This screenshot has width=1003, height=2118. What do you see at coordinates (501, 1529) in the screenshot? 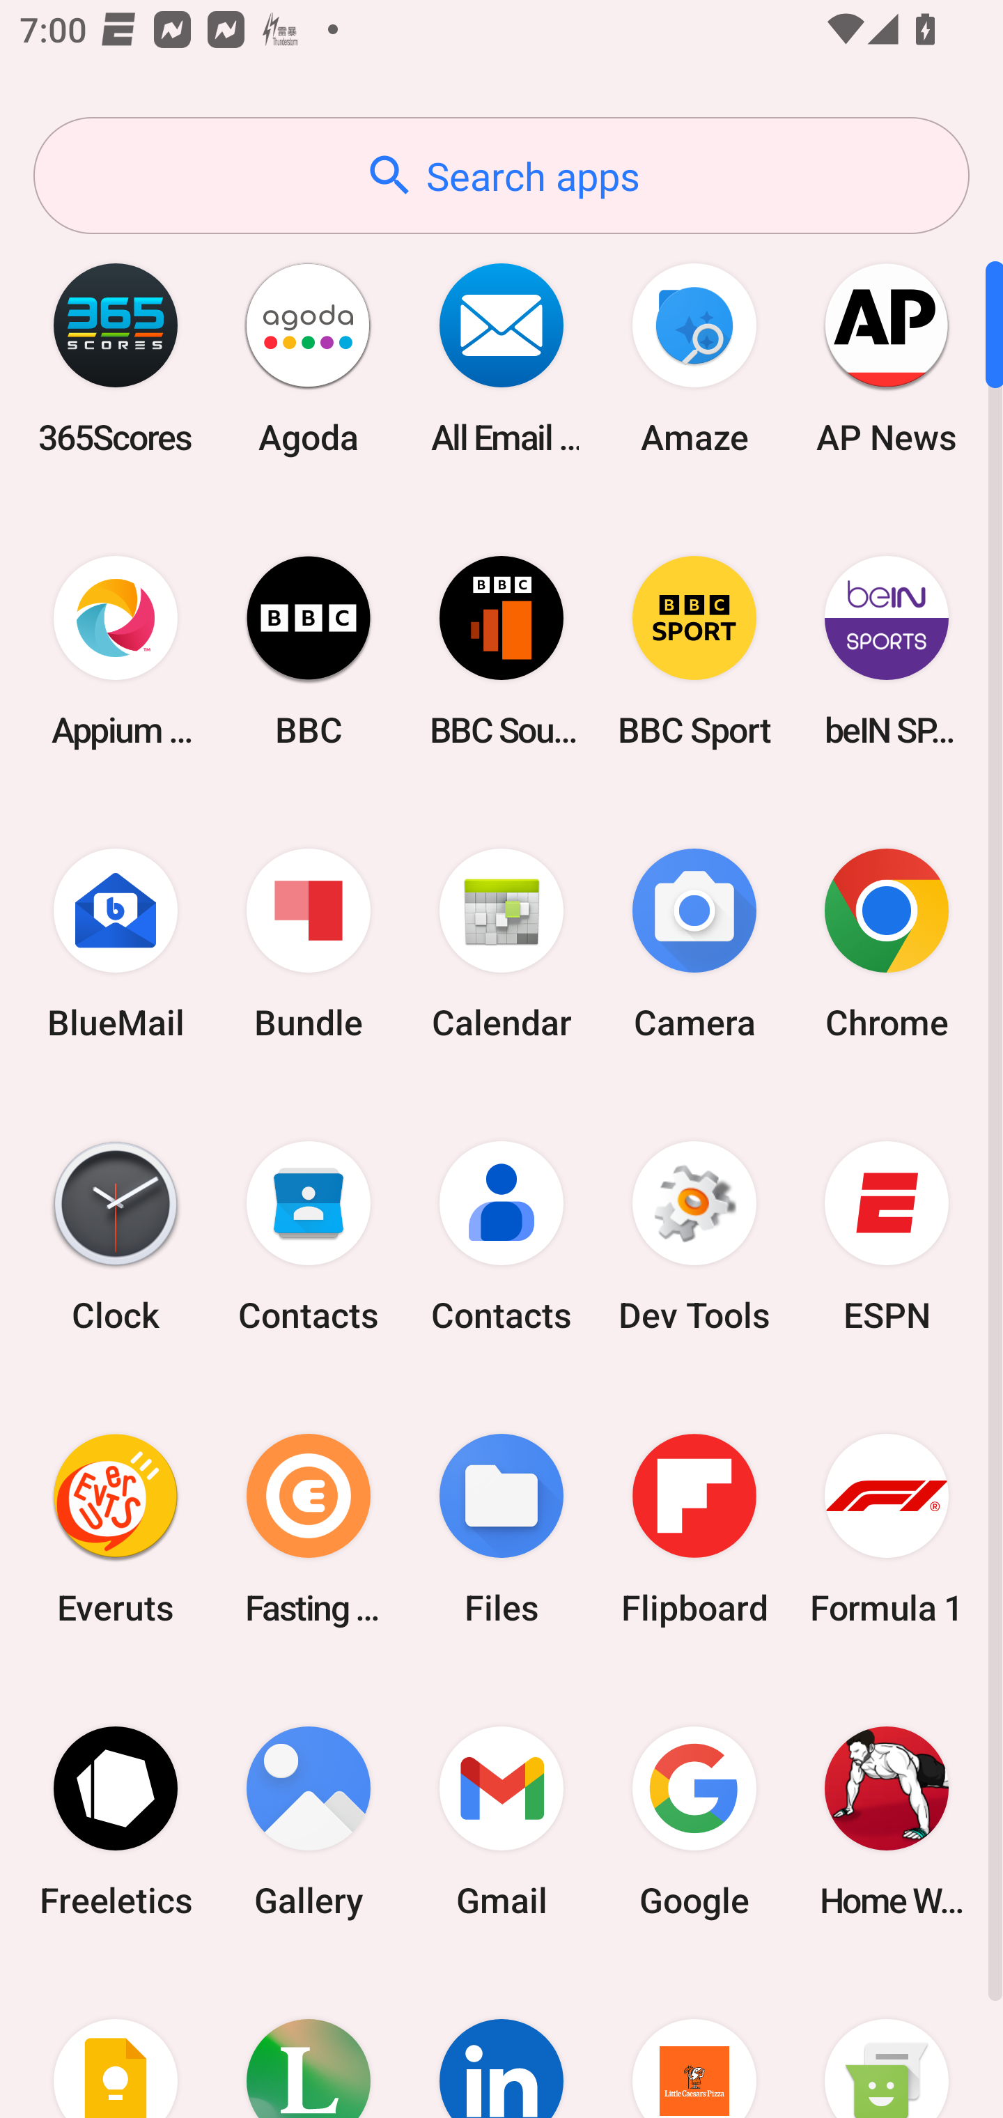
I see `Files` at bounding box center [501, 1529].